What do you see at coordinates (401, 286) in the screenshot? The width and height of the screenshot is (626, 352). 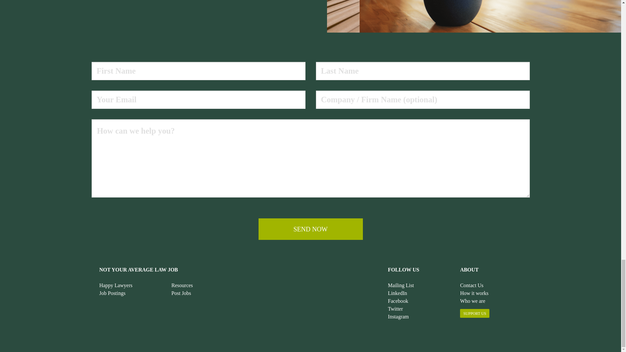 I see `Mailing List` at bounding box center [401, 286].